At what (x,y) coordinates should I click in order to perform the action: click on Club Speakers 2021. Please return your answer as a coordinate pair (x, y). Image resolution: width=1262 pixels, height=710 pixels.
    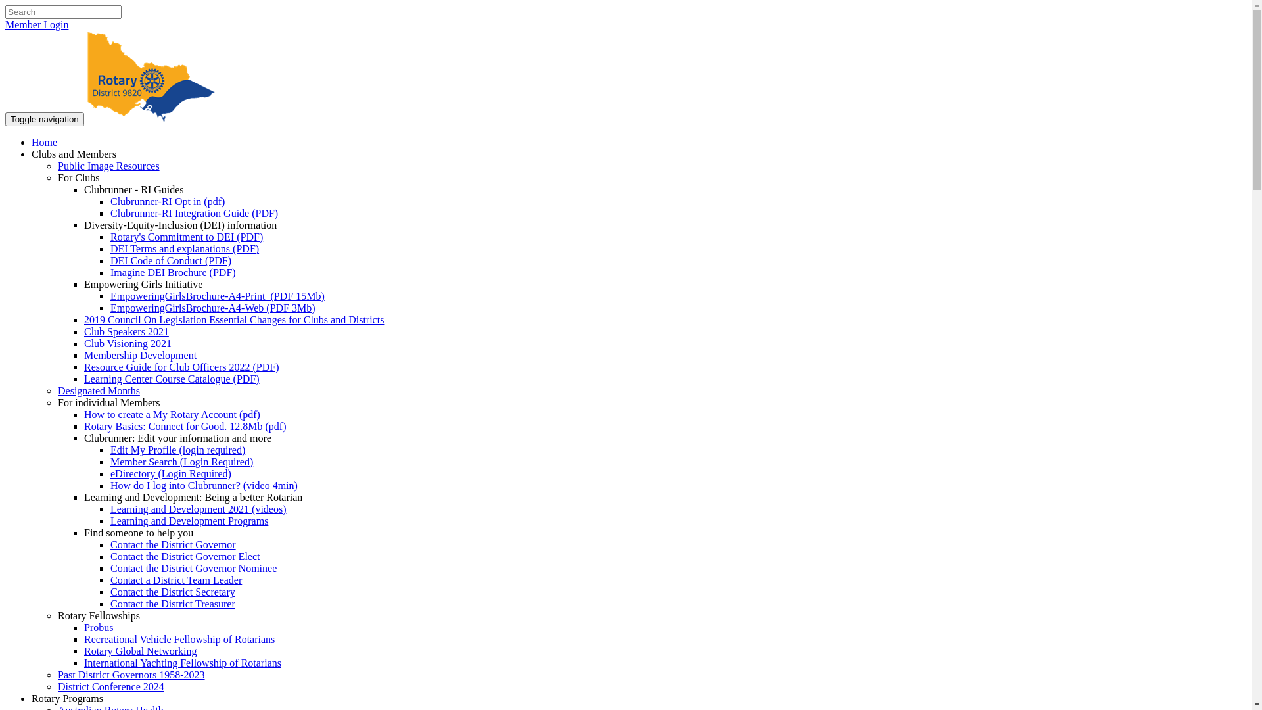
    Looking at the image, I should click on (126, 331).